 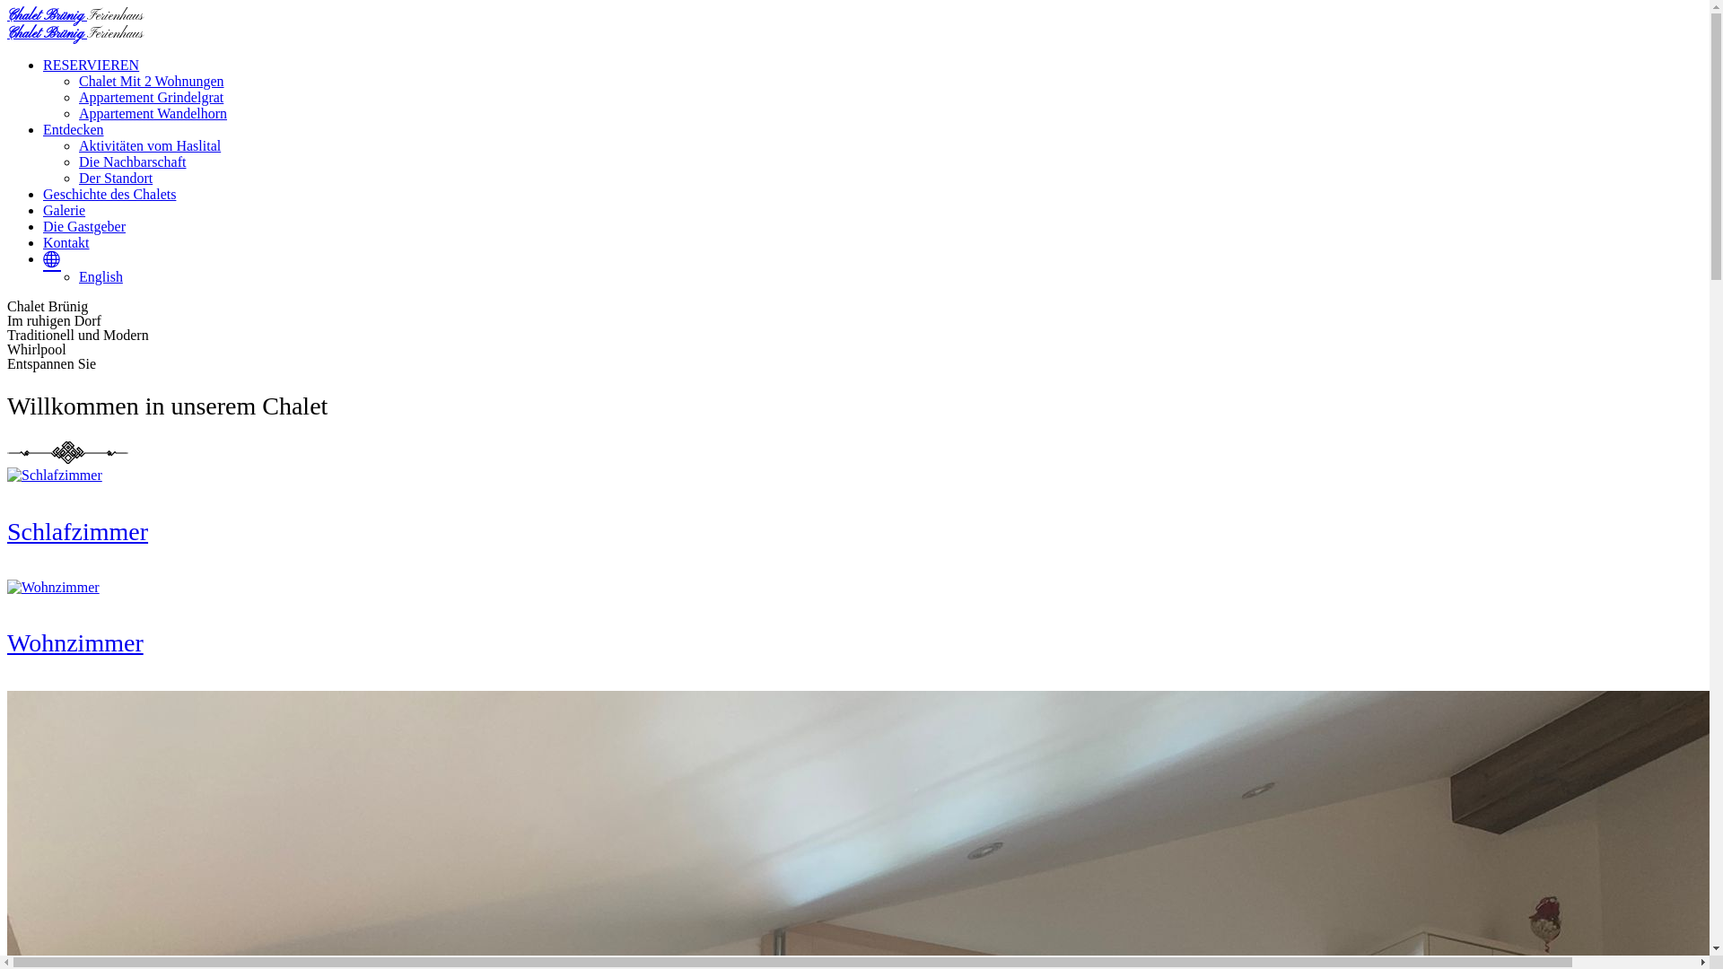 What do you see at coordinates (65, 210) in the screenshot?
I see `Galerie` at bounding box center [65, 210].